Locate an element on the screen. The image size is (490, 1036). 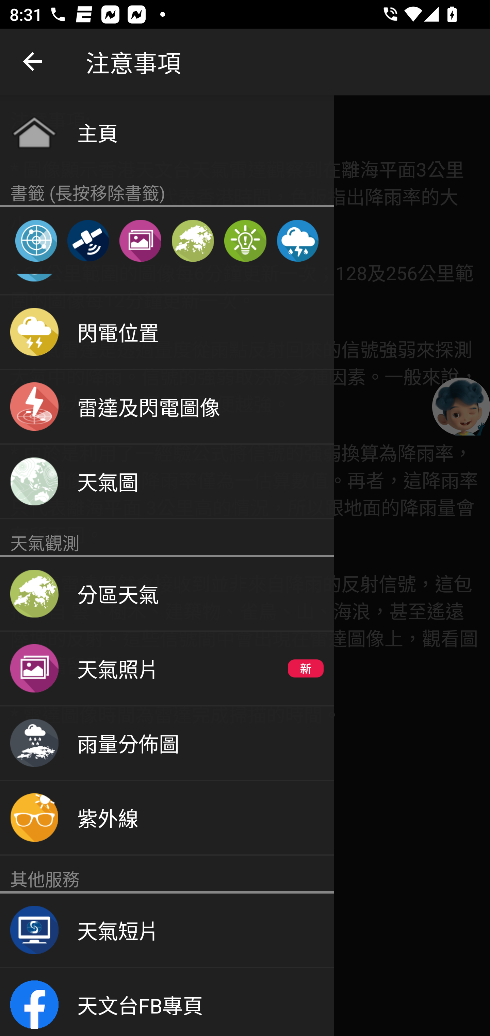
衛星圖像 is located at coordinates (88, 241).